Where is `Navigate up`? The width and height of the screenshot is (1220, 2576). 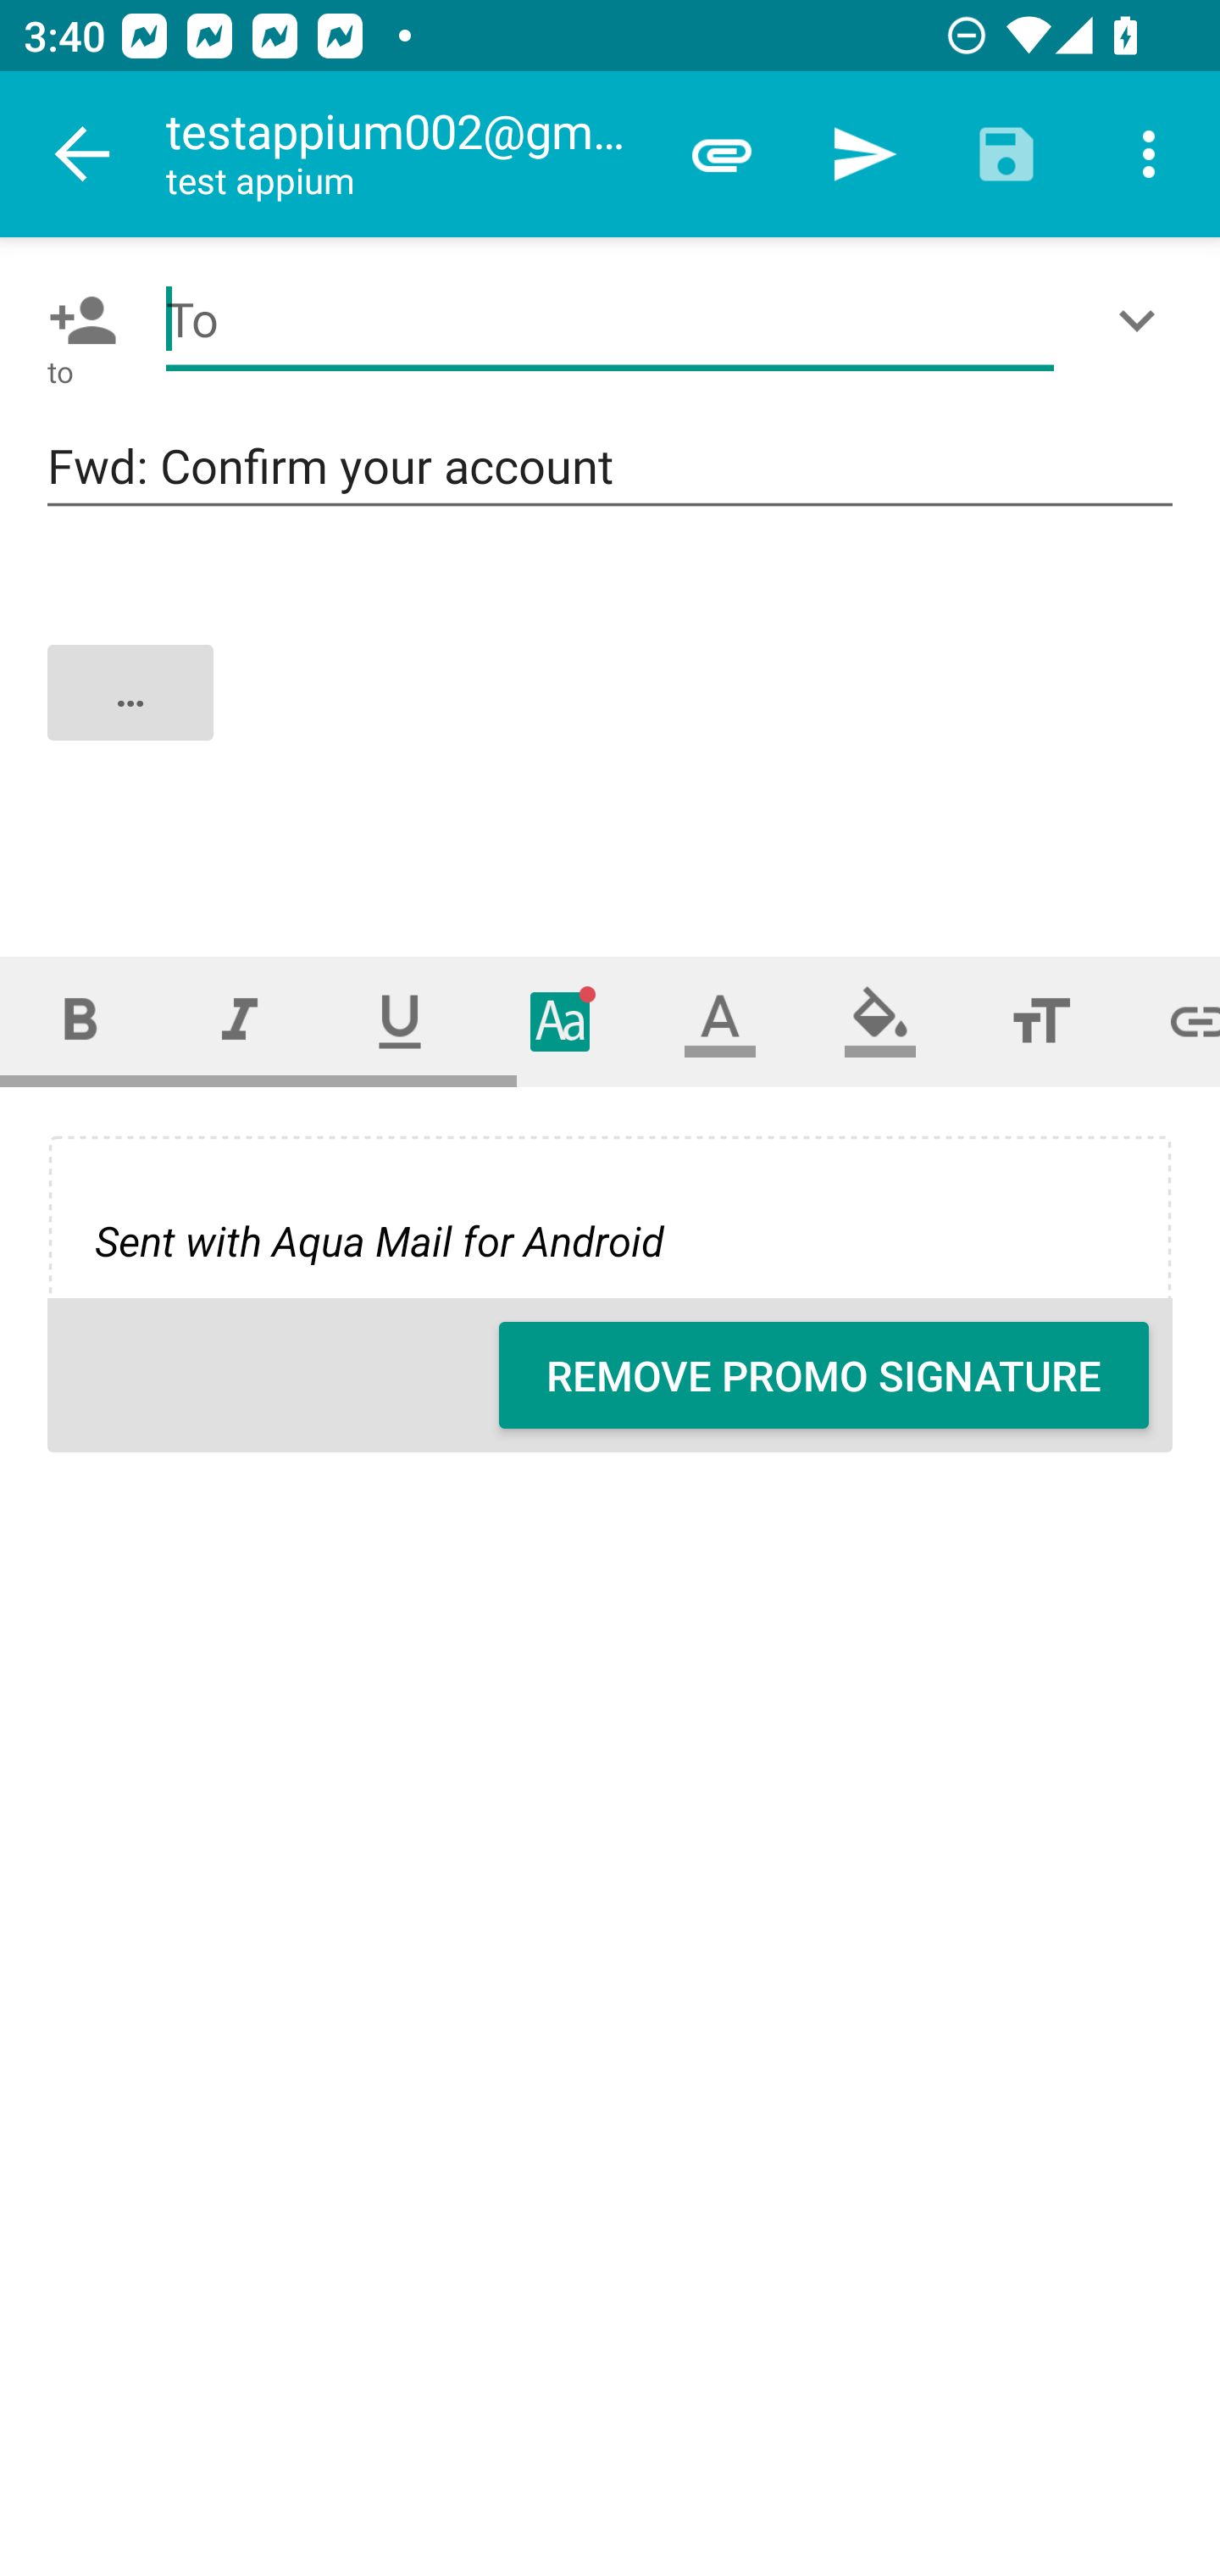 Navigate up is located at coordinates (83, 154).